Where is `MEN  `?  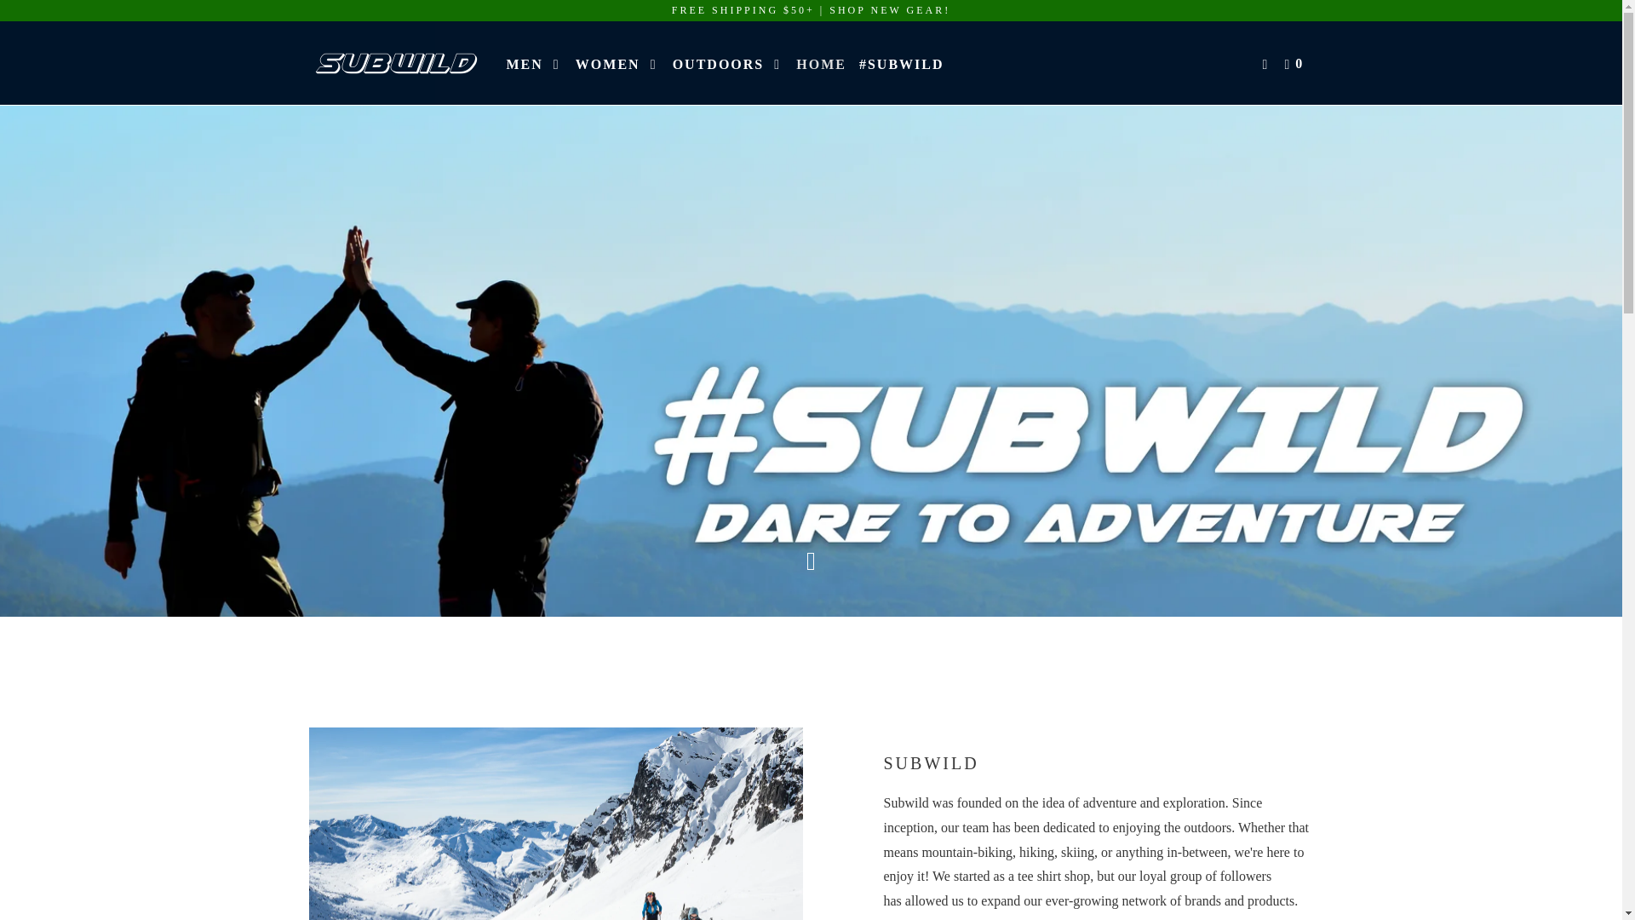 MEN   is located at coordinates (533, 65).